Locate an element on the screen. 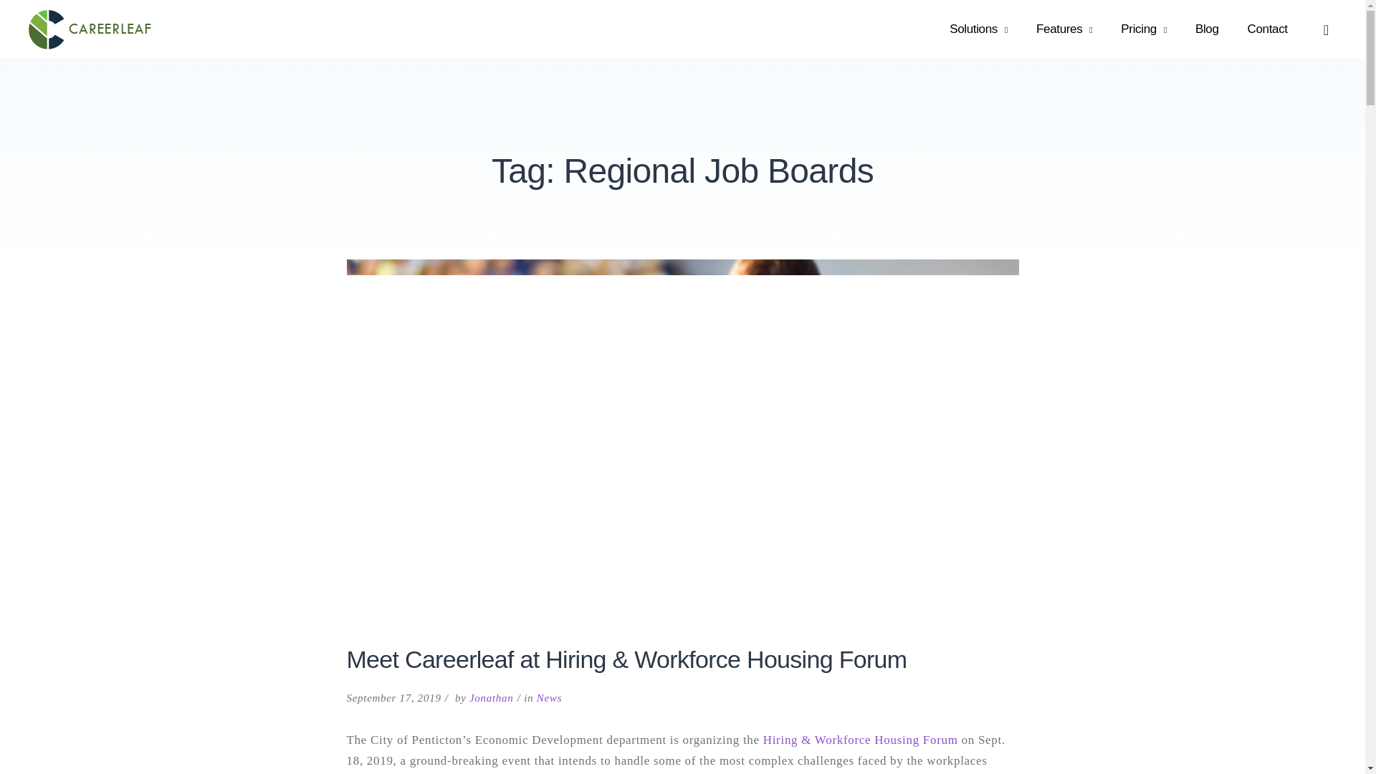 Image resolution: width=1376 pixels, height=774 pixels. Contact is located at coordinates (1267, 29).